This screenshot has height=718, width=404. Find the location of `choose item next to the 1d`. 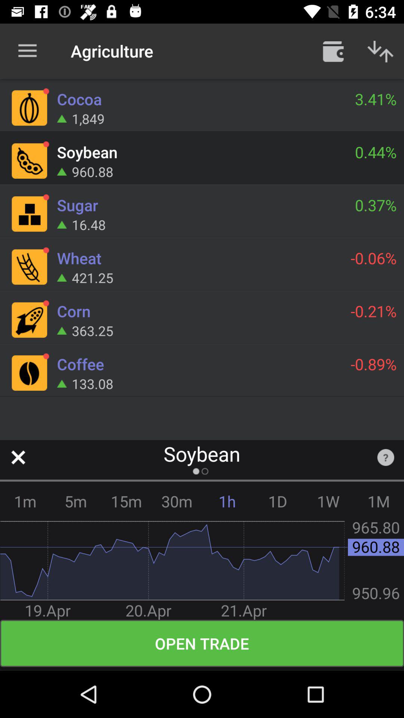

choose item next to the 1d is located at coordinates (328, 501).